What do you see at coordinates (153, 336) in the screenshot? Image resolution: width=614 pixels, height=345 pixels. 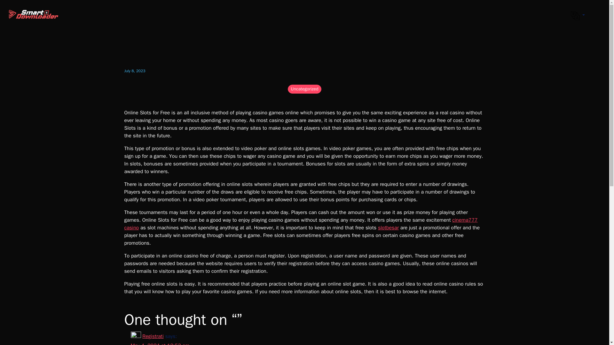 I see `Registrati` at bounding box center [153, 336].